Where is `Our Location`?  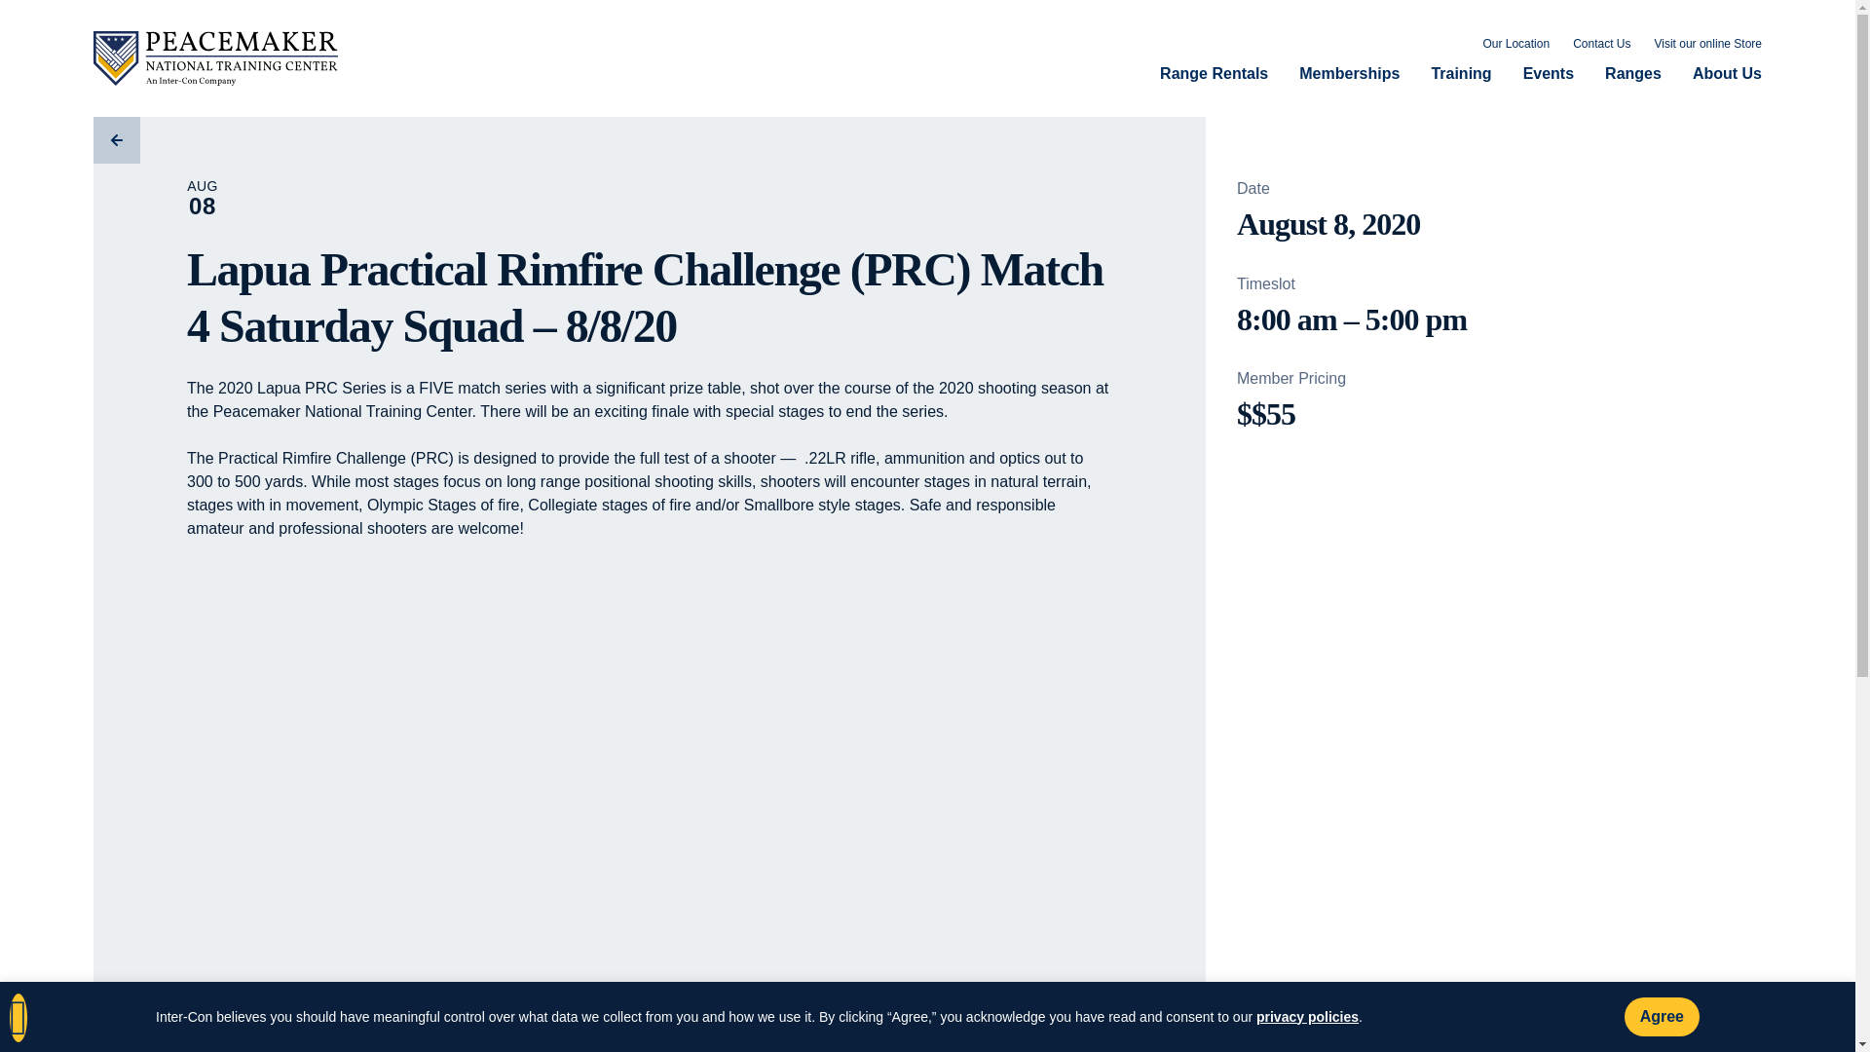
Our Location is located at coordinates (1515, 45).